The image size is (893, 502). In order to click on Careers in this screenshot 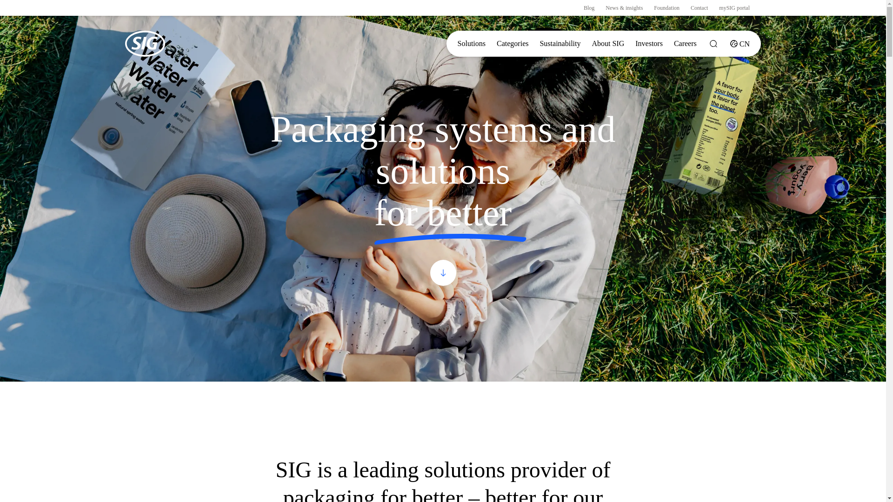, I will do `click(685, 44)`.